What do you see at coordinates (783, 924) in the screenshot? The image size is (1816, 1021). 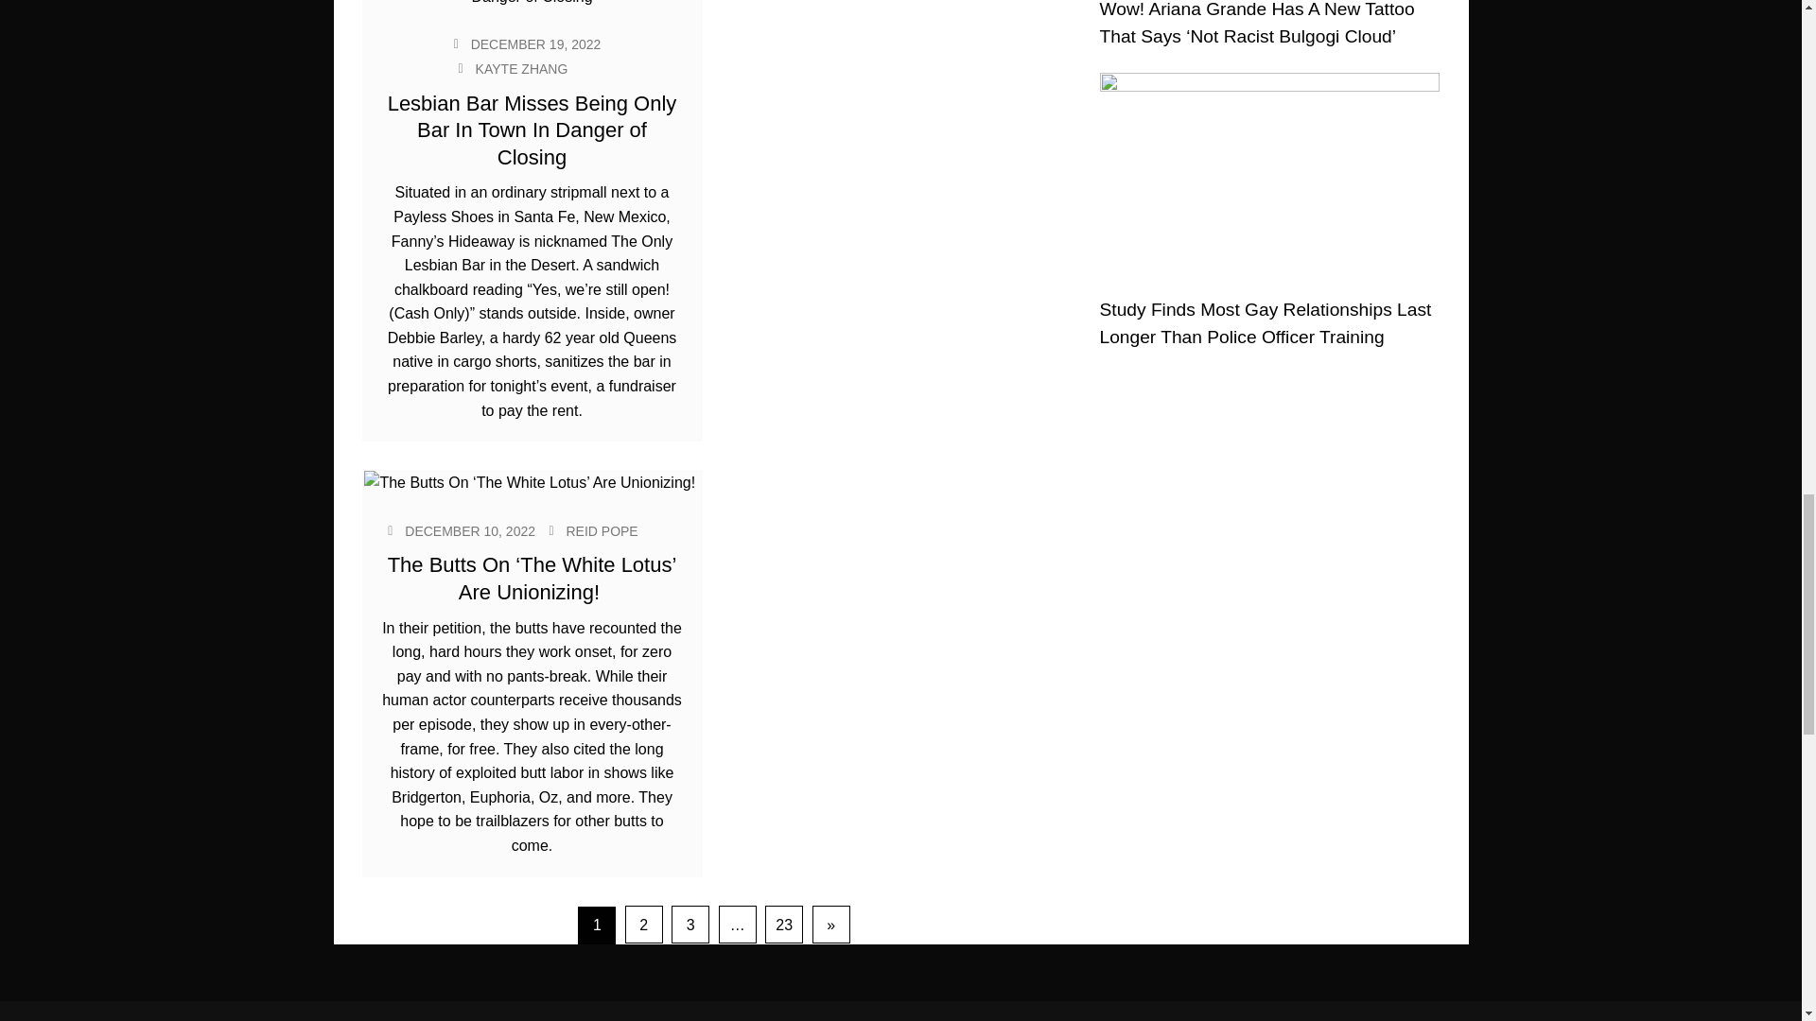 I see `23` at bounding box center [783, 924].